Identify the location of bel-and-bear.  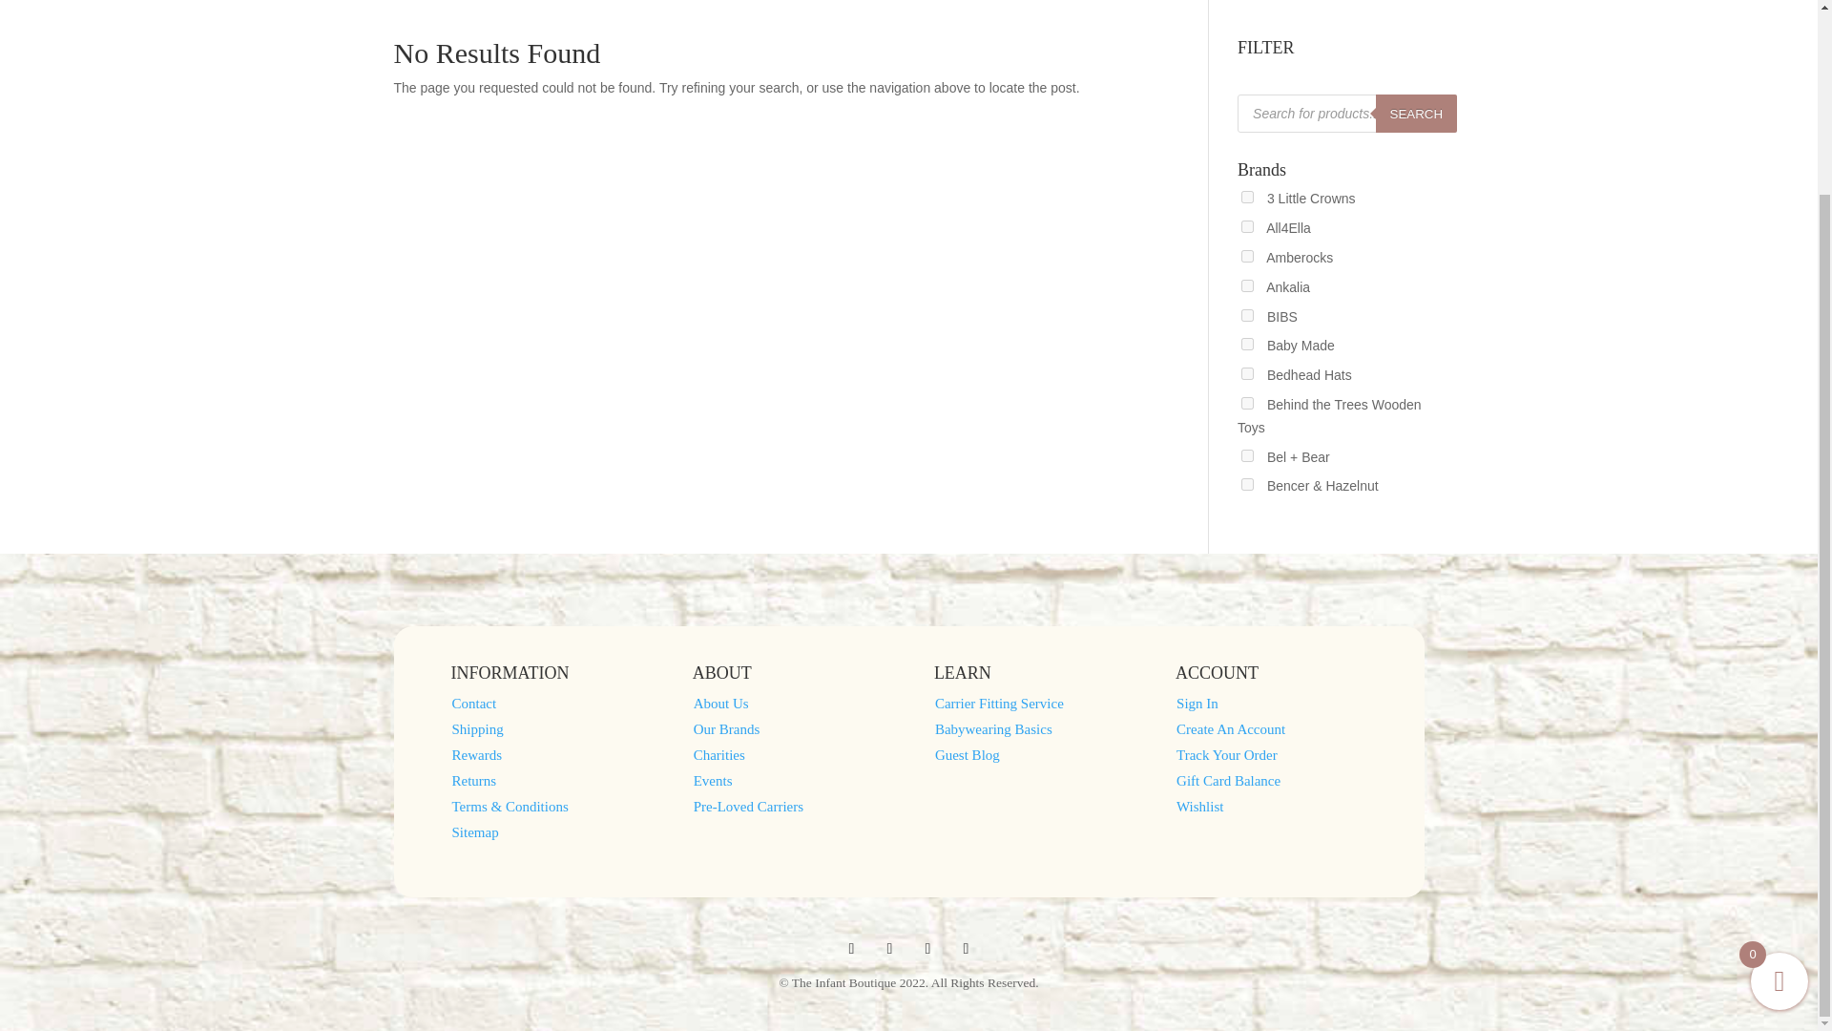
(1247, 454).